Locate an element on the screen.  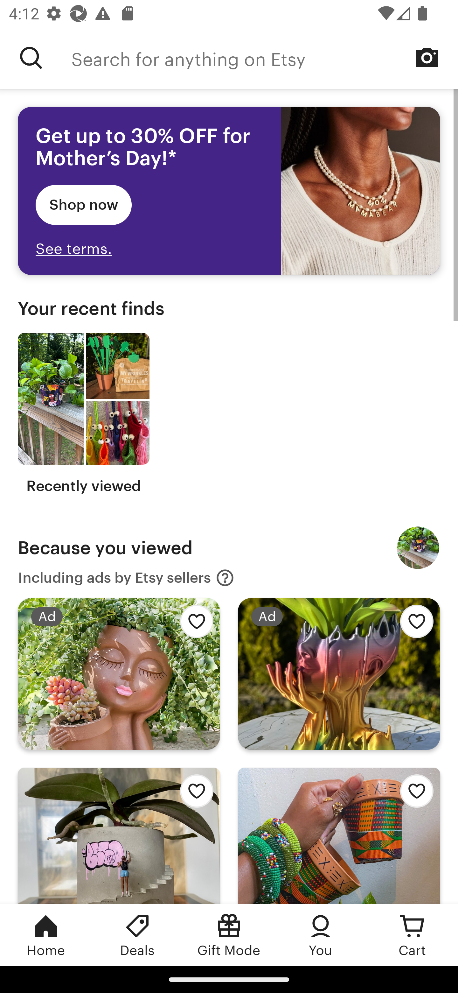
Cart is located at coordinates (412, 935).